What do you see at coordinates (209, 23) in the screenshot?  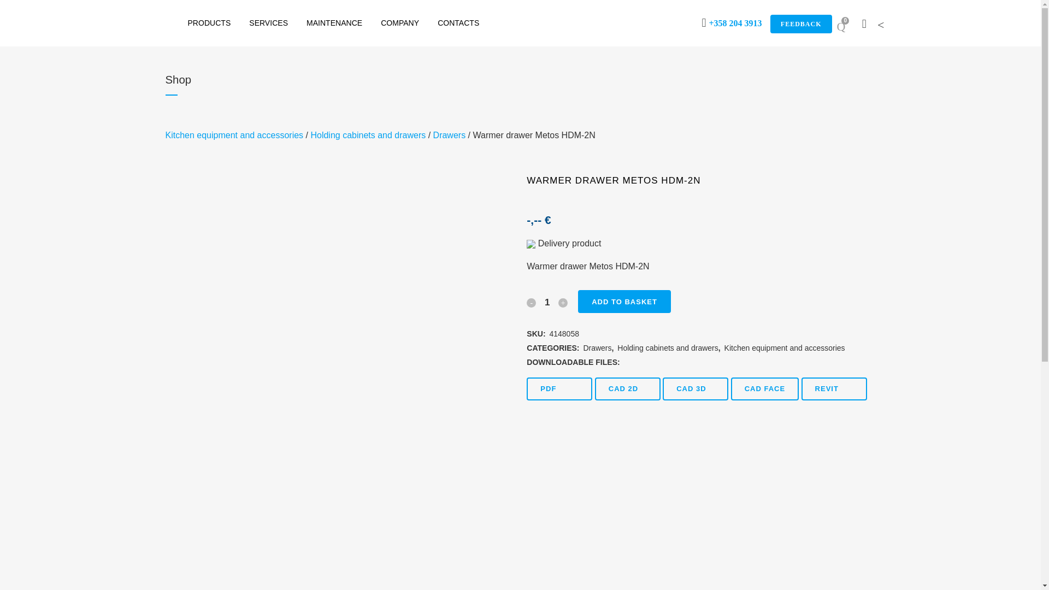 I see `Products` at bounding box center [209, 23].